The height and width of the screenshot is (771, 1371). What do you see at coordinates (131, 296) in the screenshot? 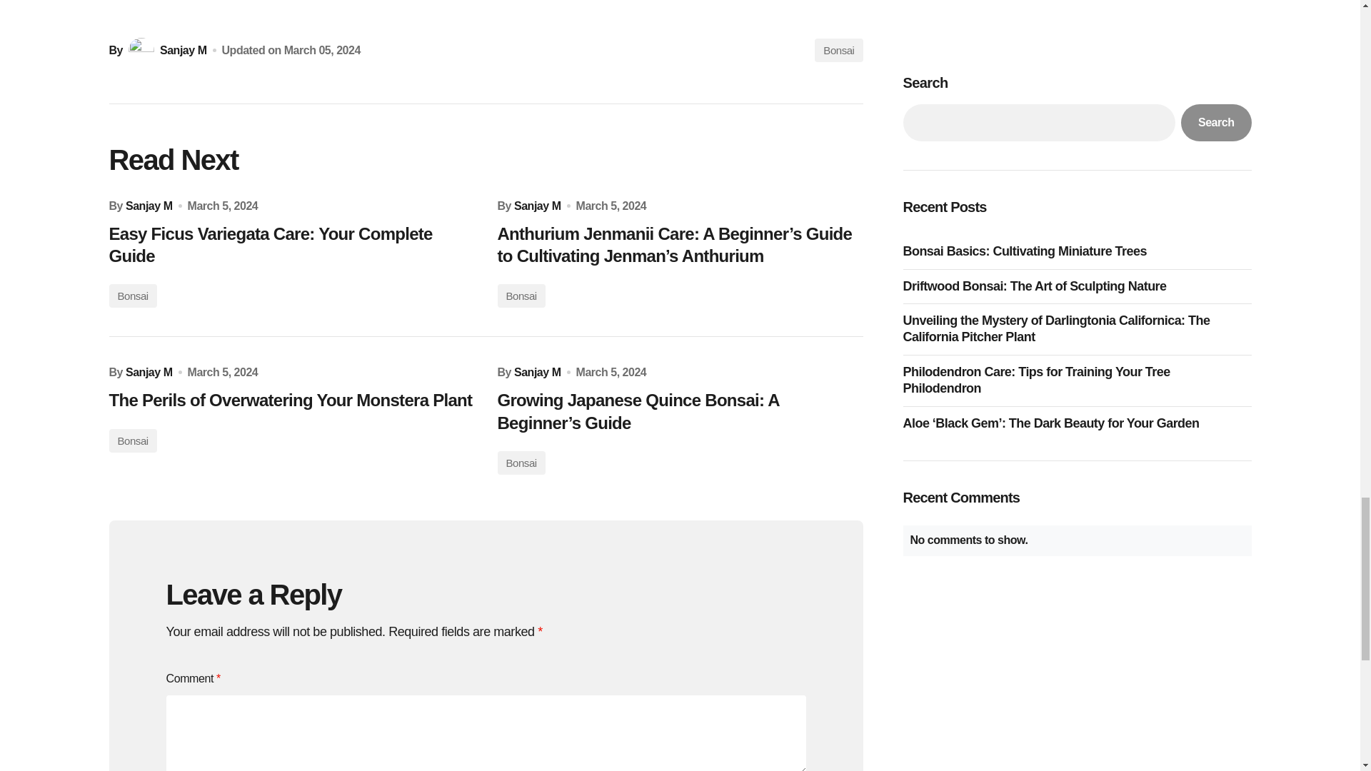
I see `Bonsai` at bounding box center [131, 296].